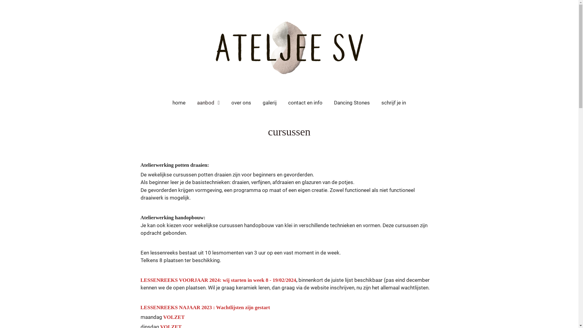 The width and height of the screenshot is (583, 328). I want to click on aanbod, so click(208, 103).